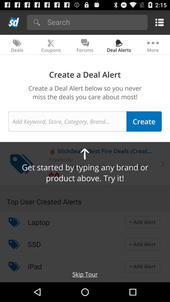 The width and height of the screenshot is (170, 302). What do you see at coordinates (158, 22) in the screenshot?
I see `open menu` at bounding box center [158, 22].